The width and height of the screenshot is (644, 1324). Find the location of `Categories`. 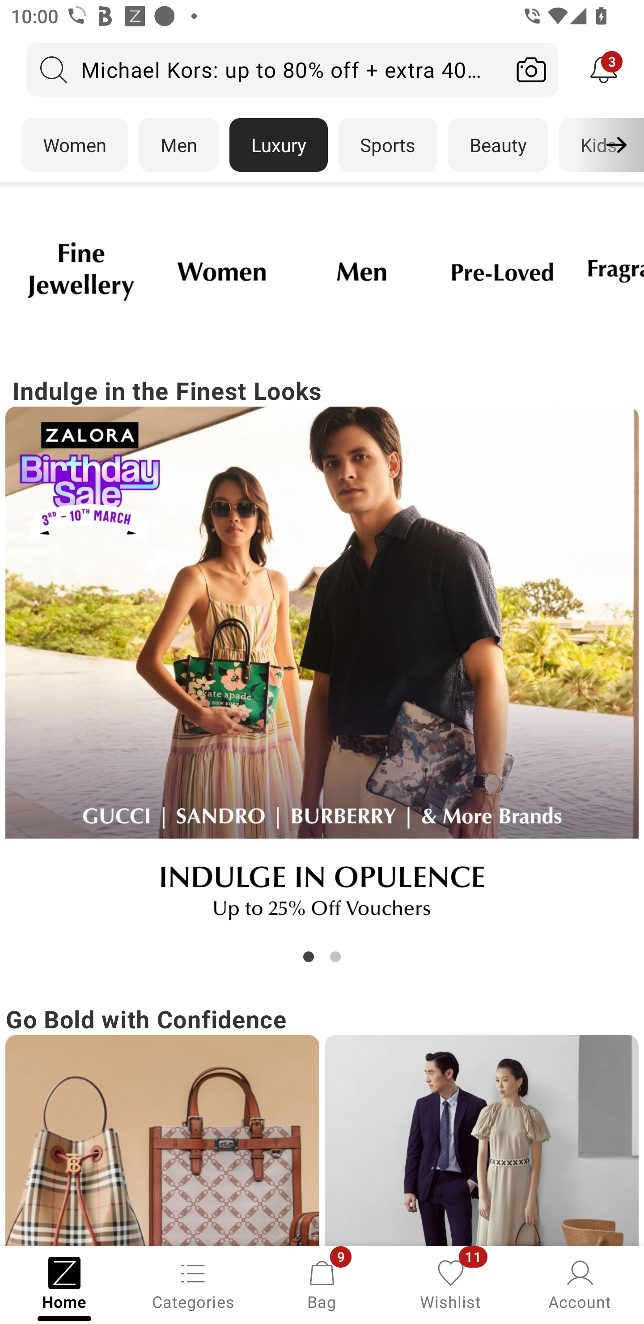

Categories is located at coordinates (193, 1284).